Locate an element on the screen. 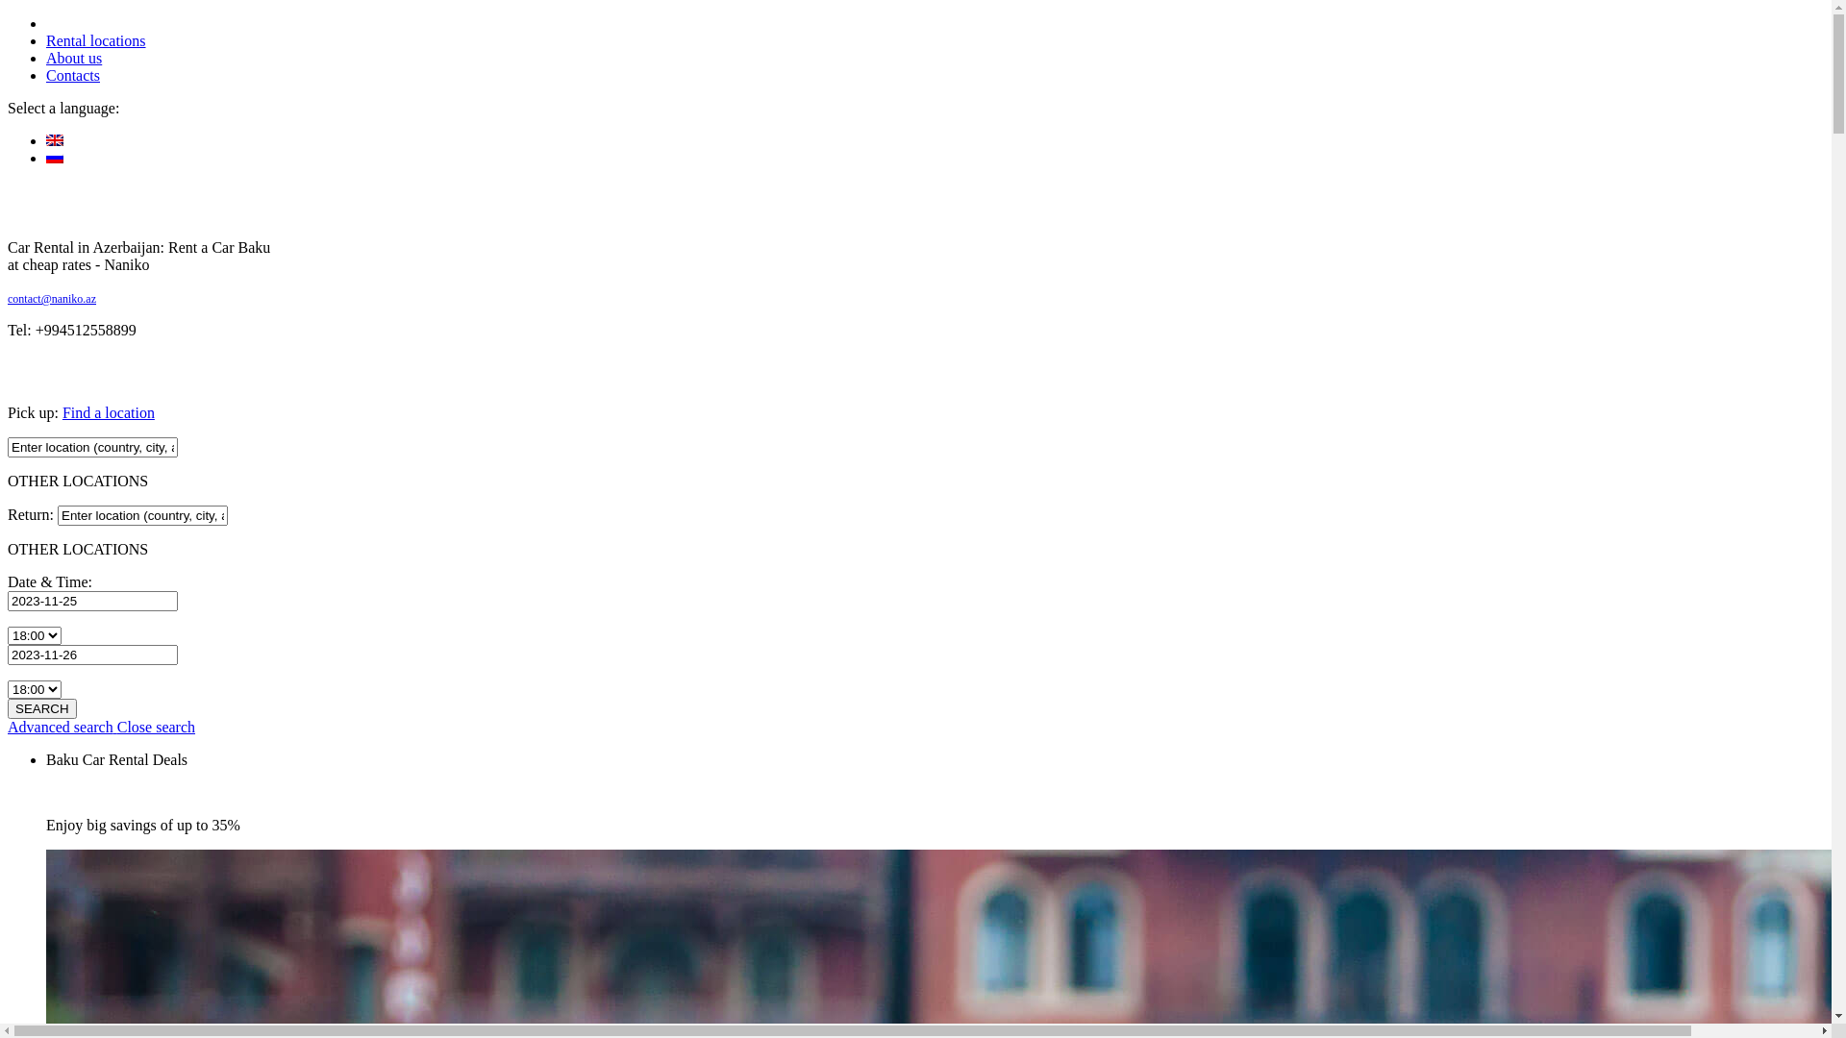 The image size is (1846, 1038). English (en) is located at coordinates (55, 140).